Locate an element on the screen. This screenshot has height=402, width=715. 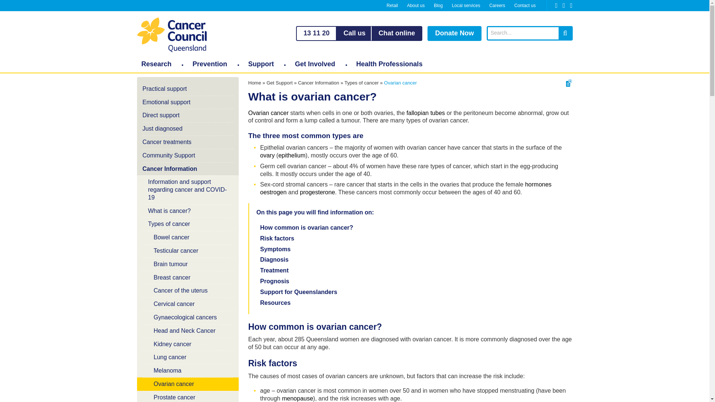
Blog is located at coordinates (438, 6).